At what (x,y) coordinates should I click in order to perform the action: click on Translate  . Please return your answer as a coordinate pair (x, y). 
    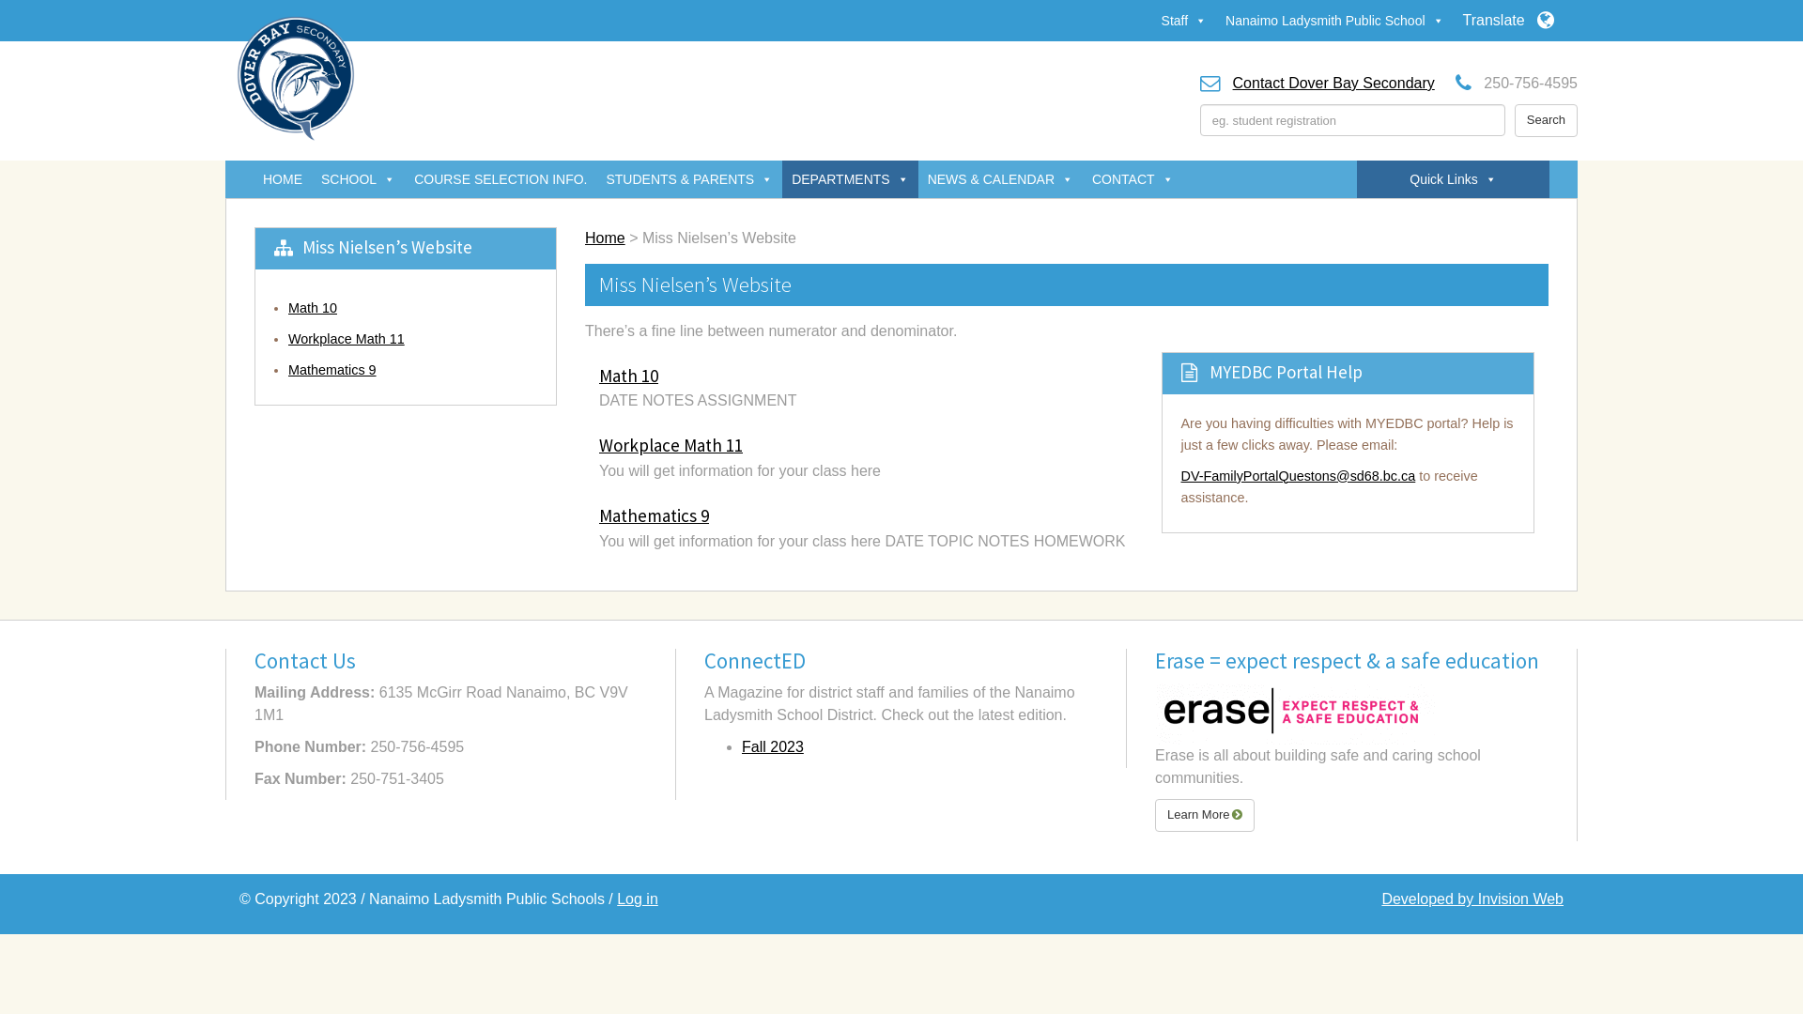
    Looking at the image, I should click on (1508, 21).